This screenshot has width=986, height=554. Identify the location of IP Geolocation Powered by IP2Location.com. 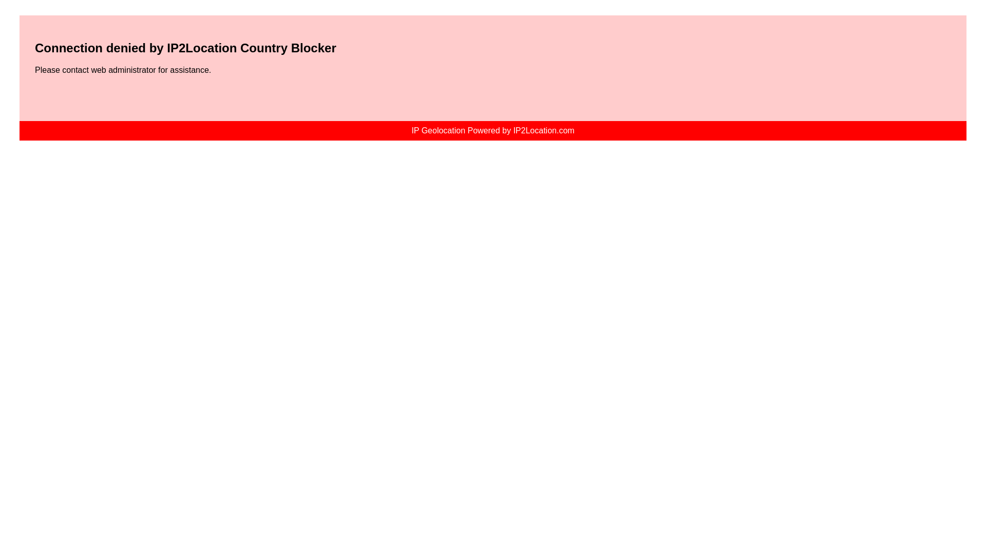
(492, 130).